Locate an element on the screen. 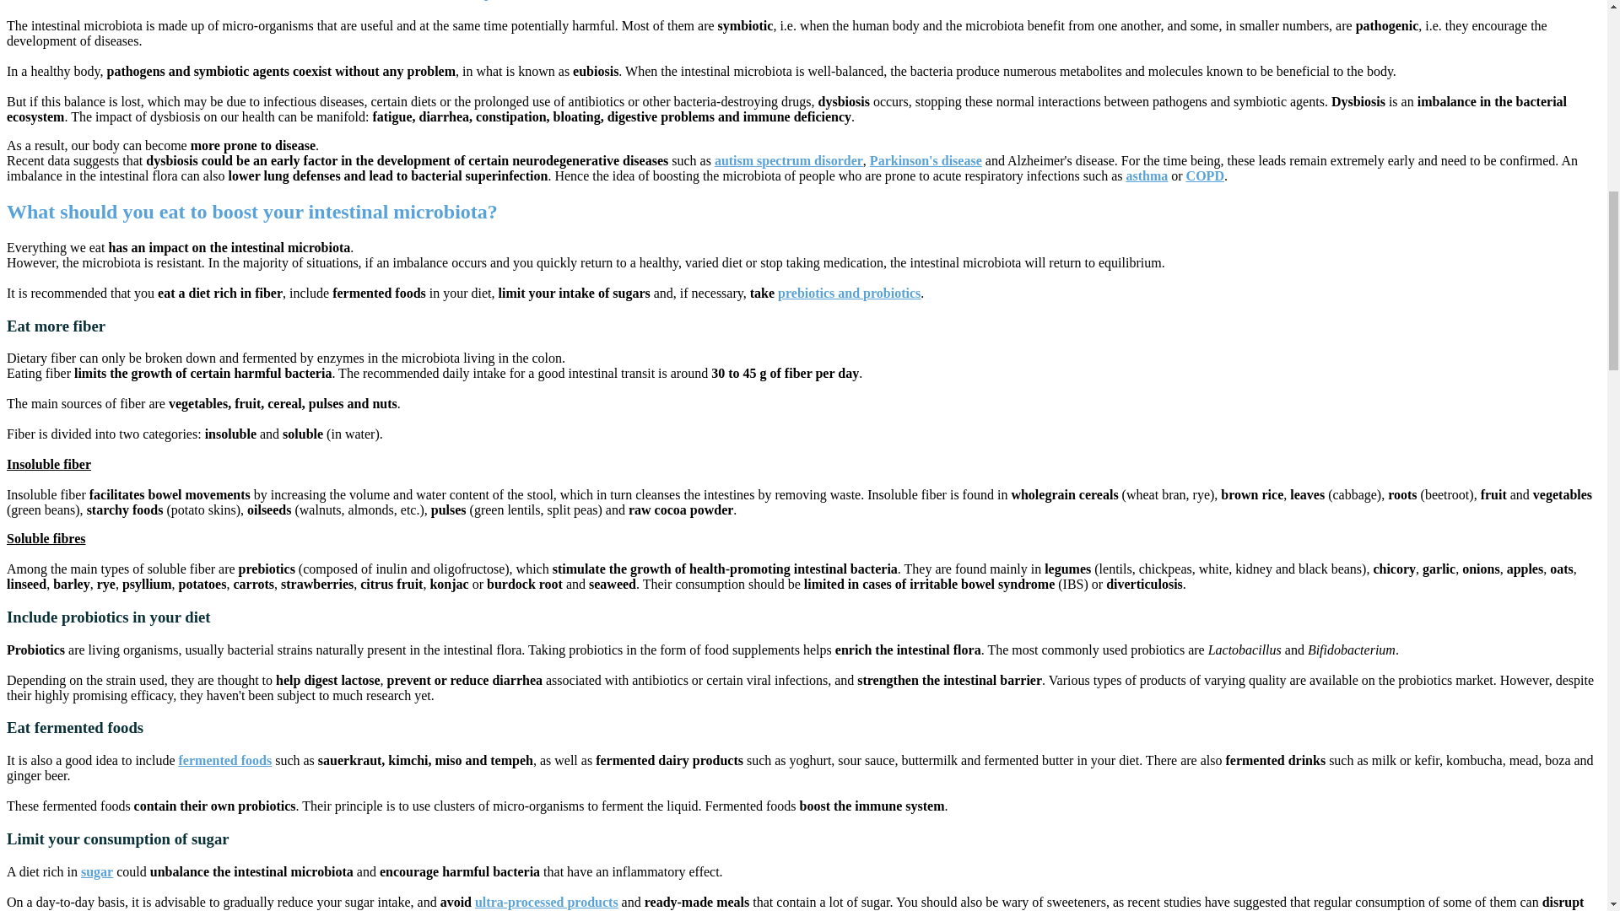 Image resolution: width=1620 pixels, height=911 pixels. asthma is located at coordinates (1147, 175).